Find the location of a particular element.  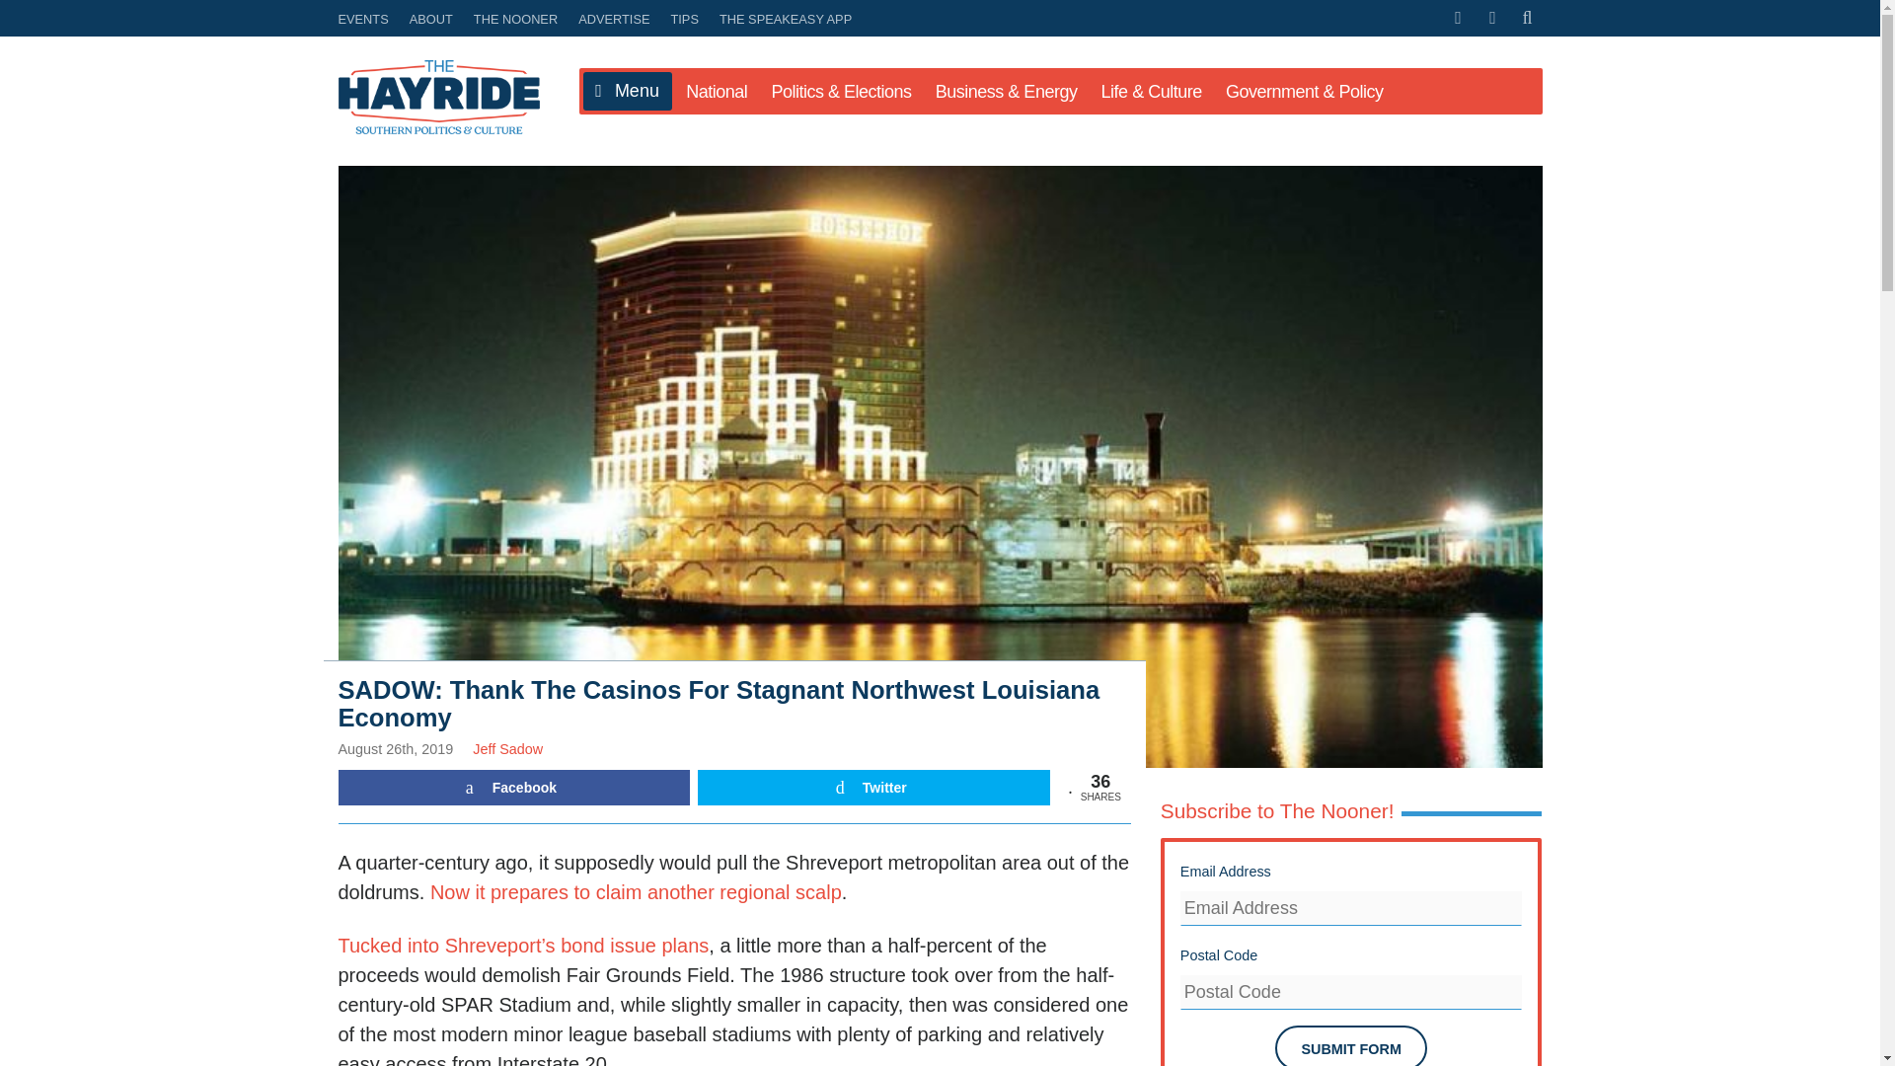

Share on Twitter is located at coordinates (872, 788).